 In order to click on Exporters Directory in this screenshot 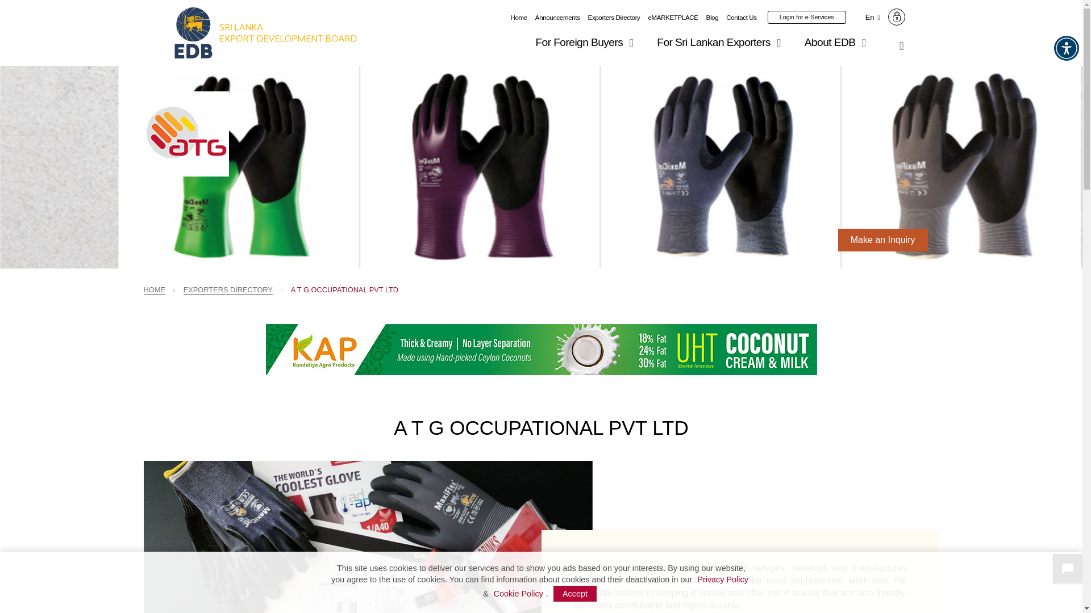, I will do `click(614, 17)`.